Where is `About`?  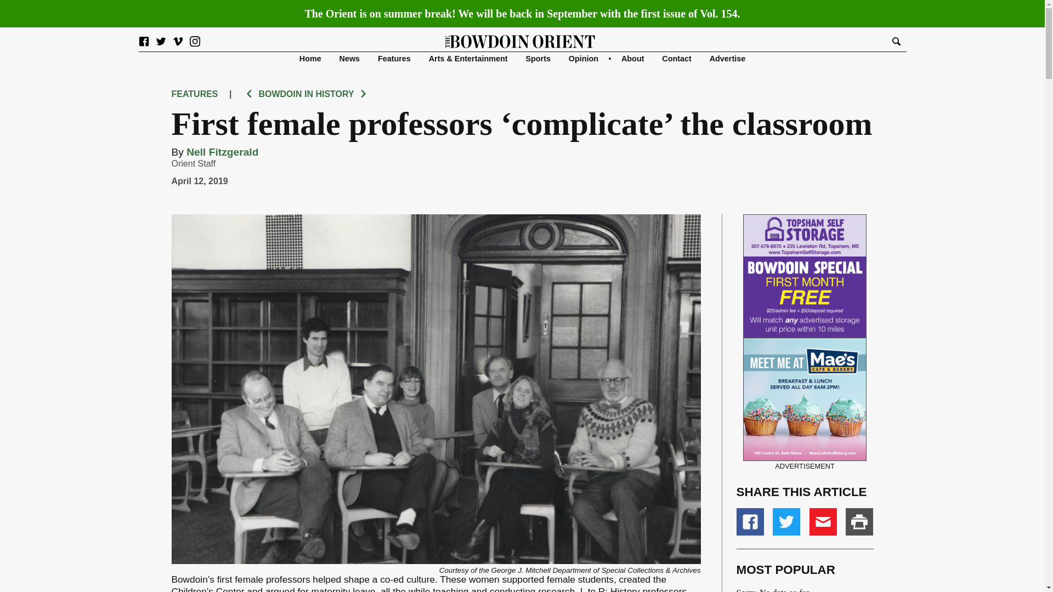 About is located at coordinates (633, 58).